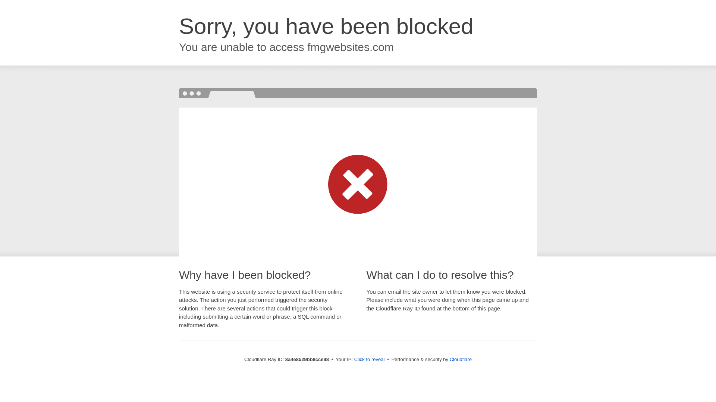 The image size is (716, 402). Describe the element at coordinates (370, 360) in the screenshot. I see `Click to reveal` at that location.